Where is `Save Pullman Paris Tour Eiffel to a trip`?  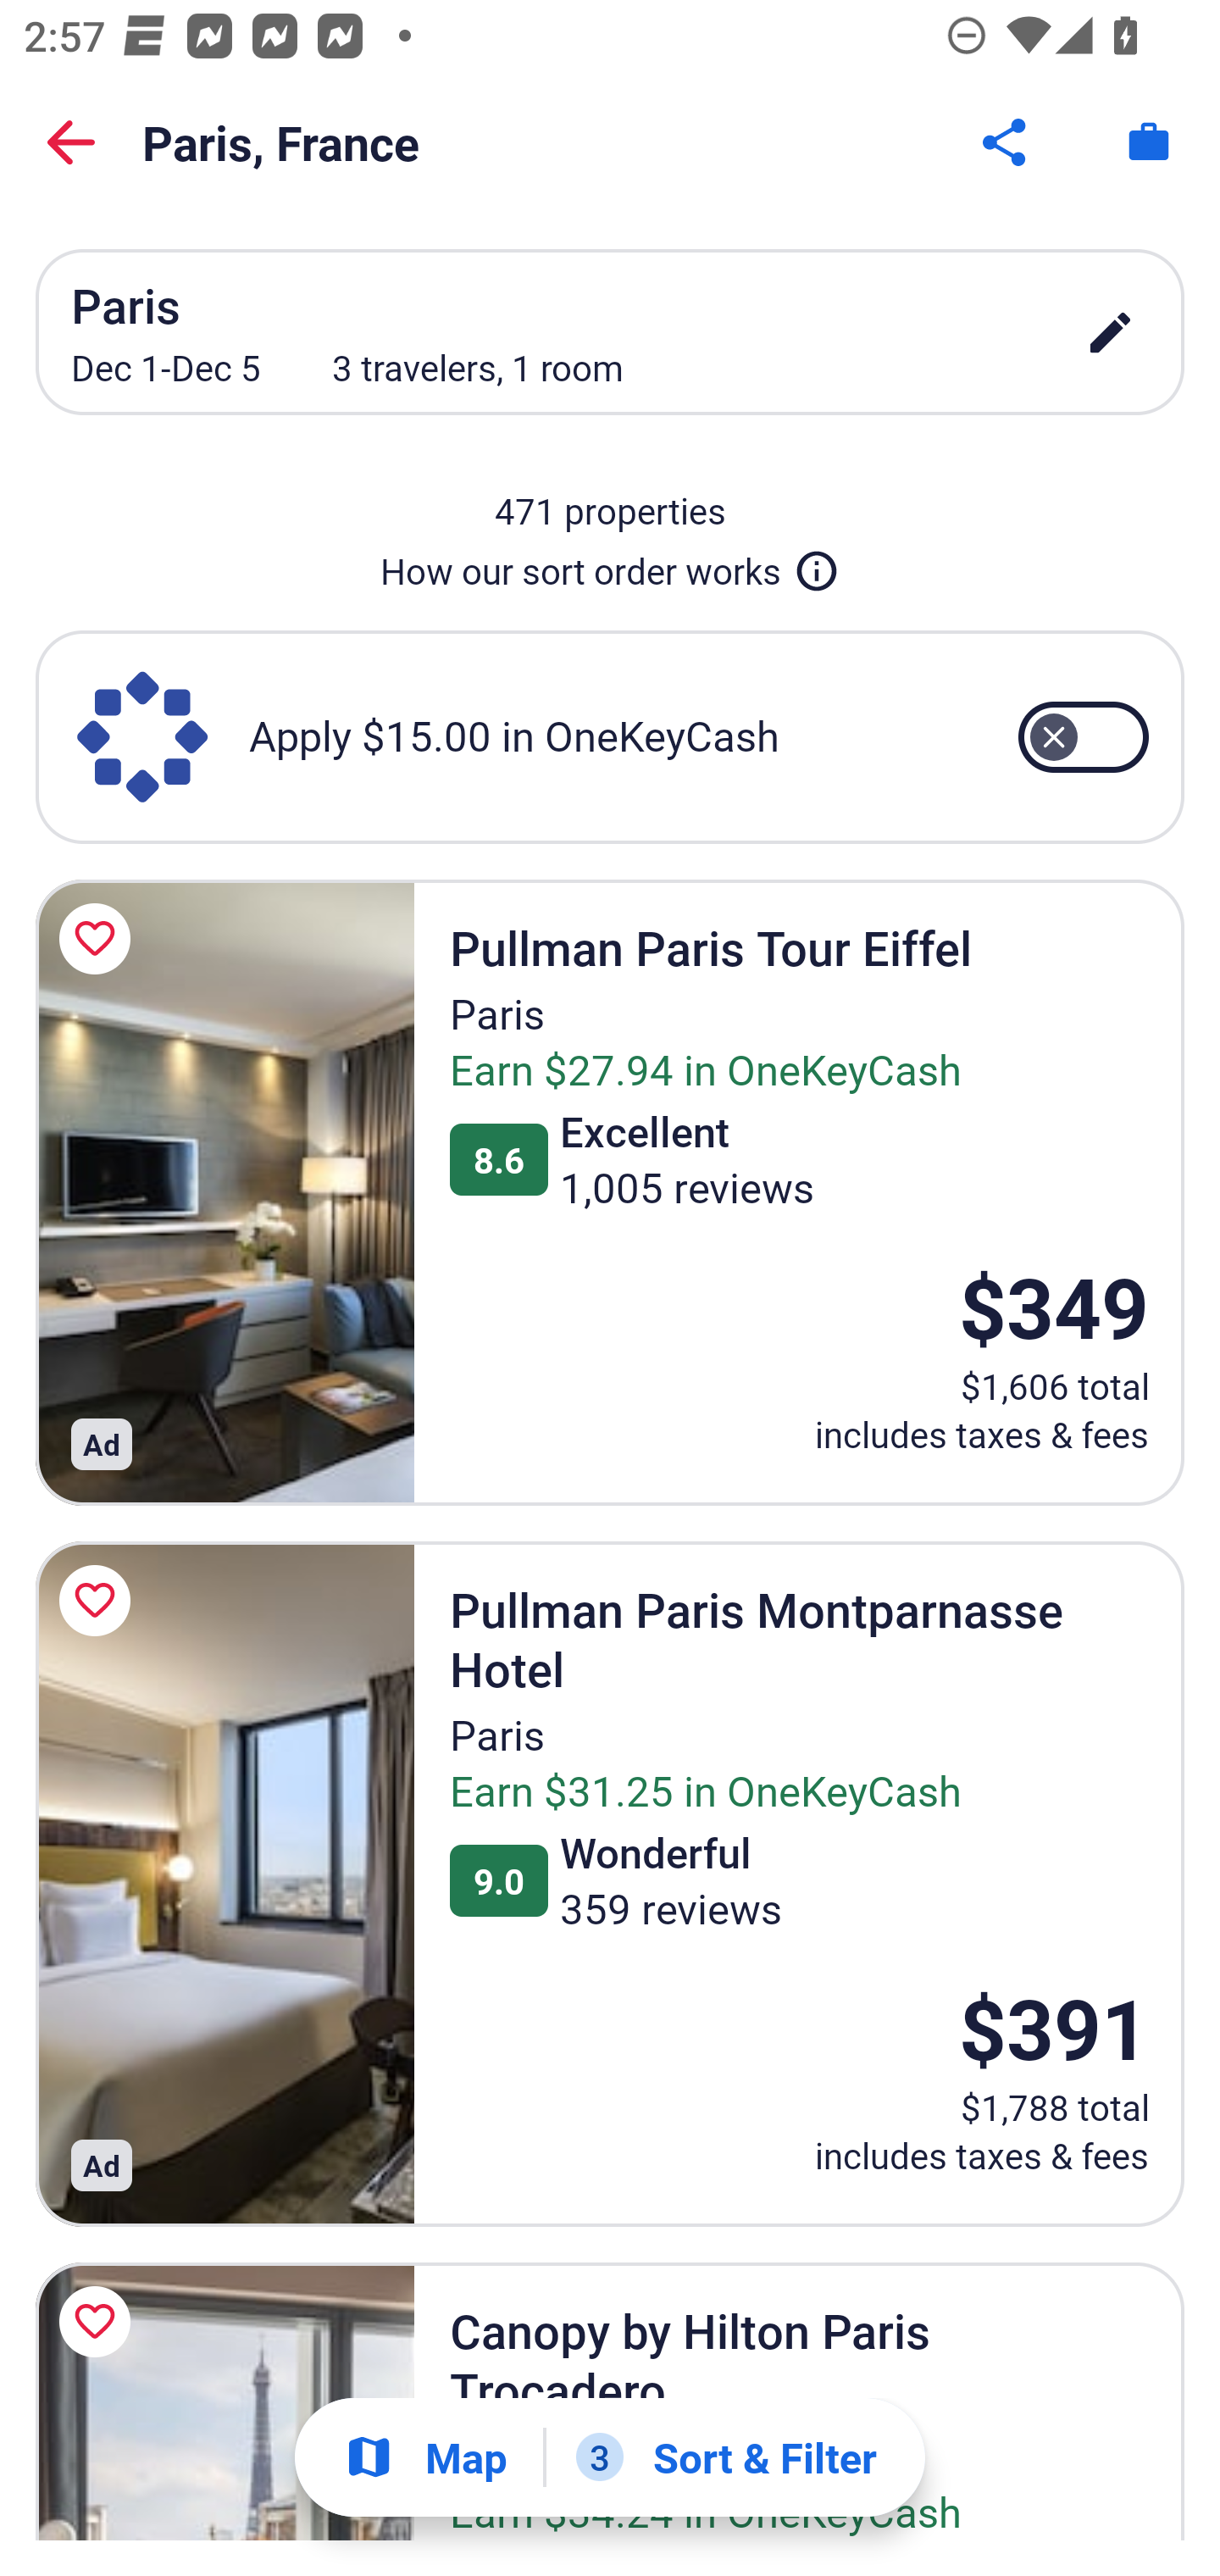
Save Pullman Paris Tour Eiffel to a trip is located at coordinates (100, 939).